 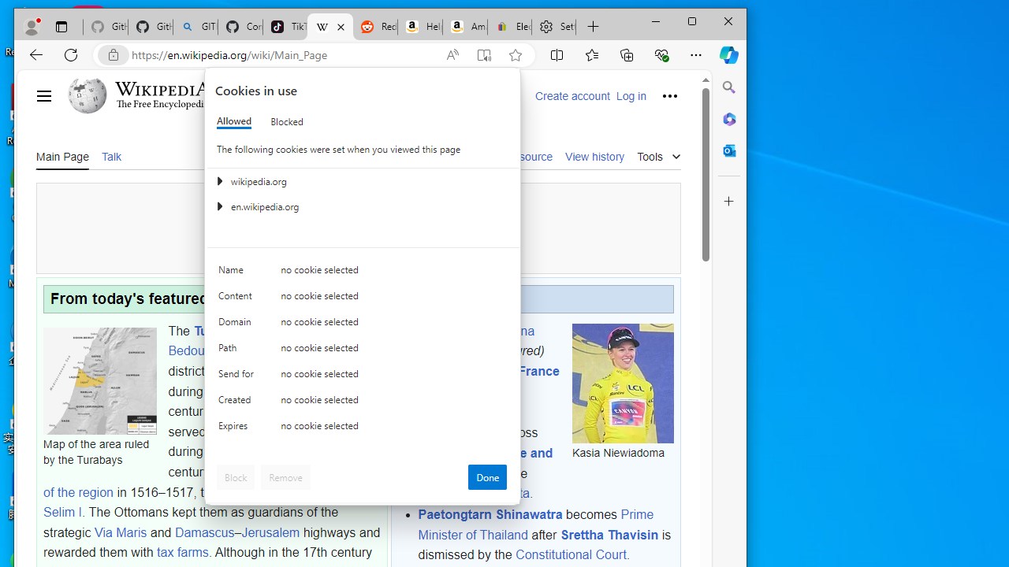 What do you see at coordinates (394, 428) in the screenshot?
I see `no cookie selected` at bounding box center [394, 428].